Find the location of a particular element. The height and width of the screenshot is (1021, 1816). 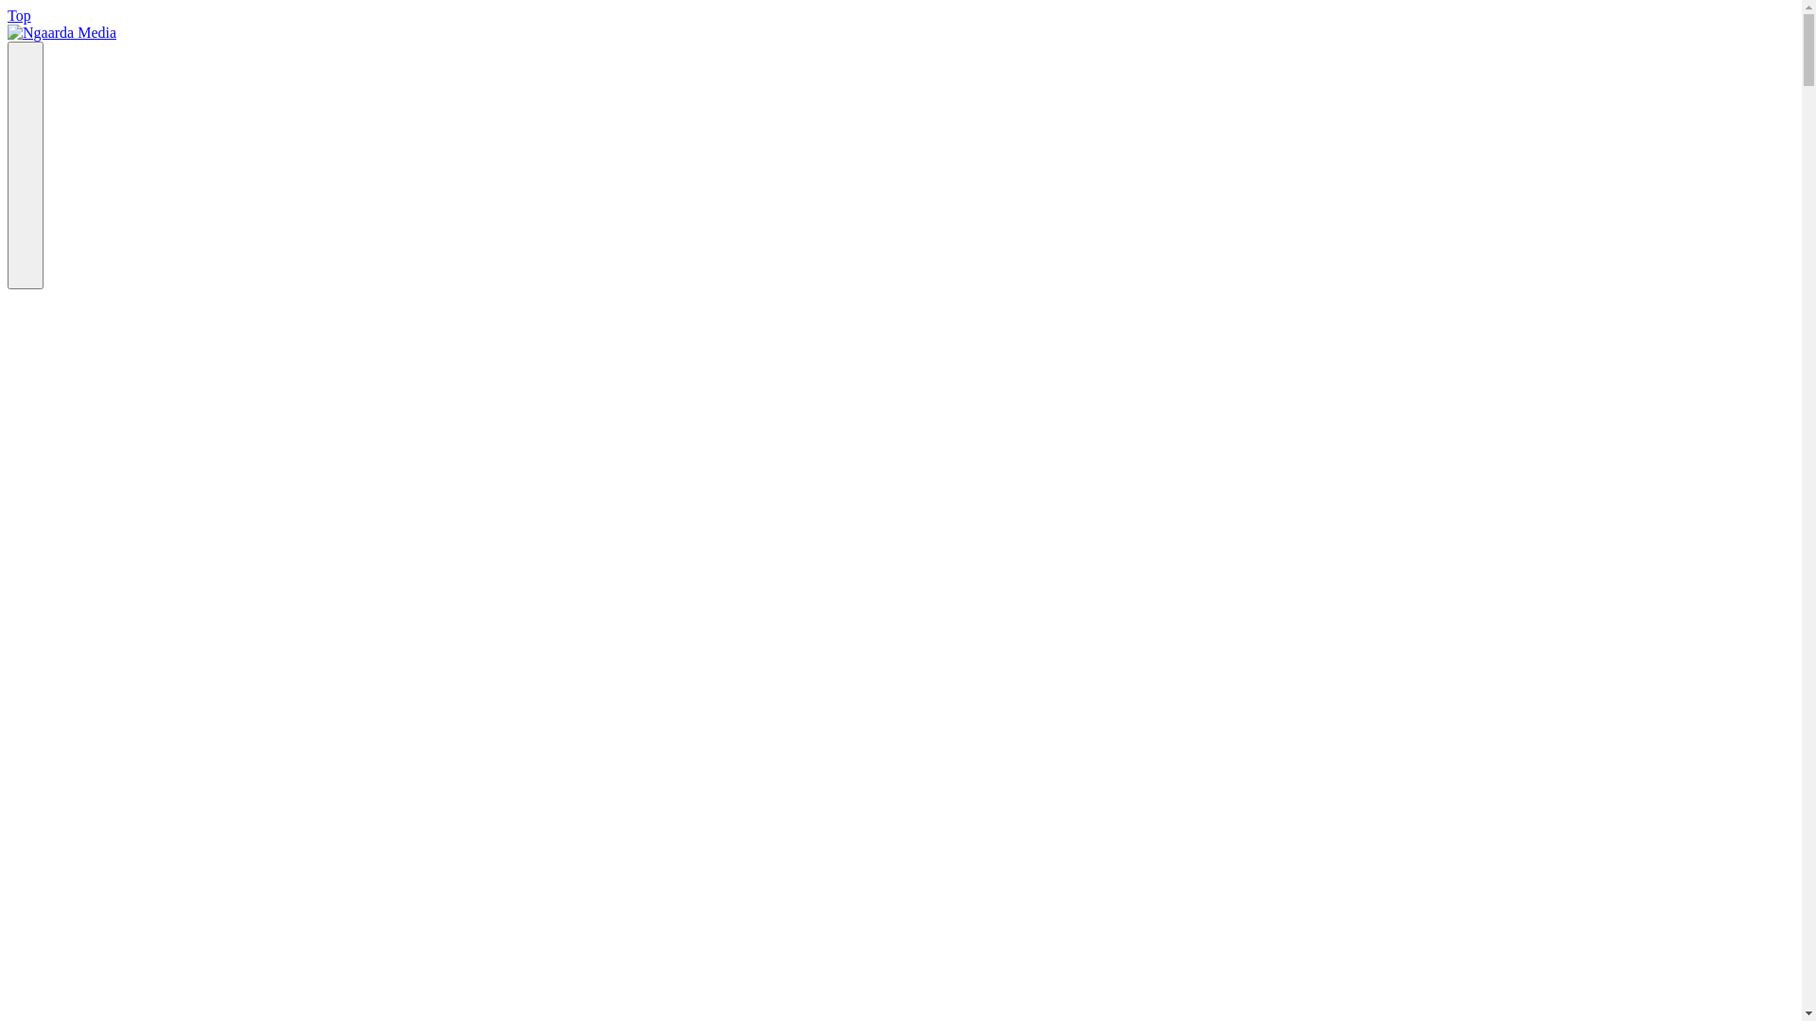

Top is located at coordinates (19, 15).